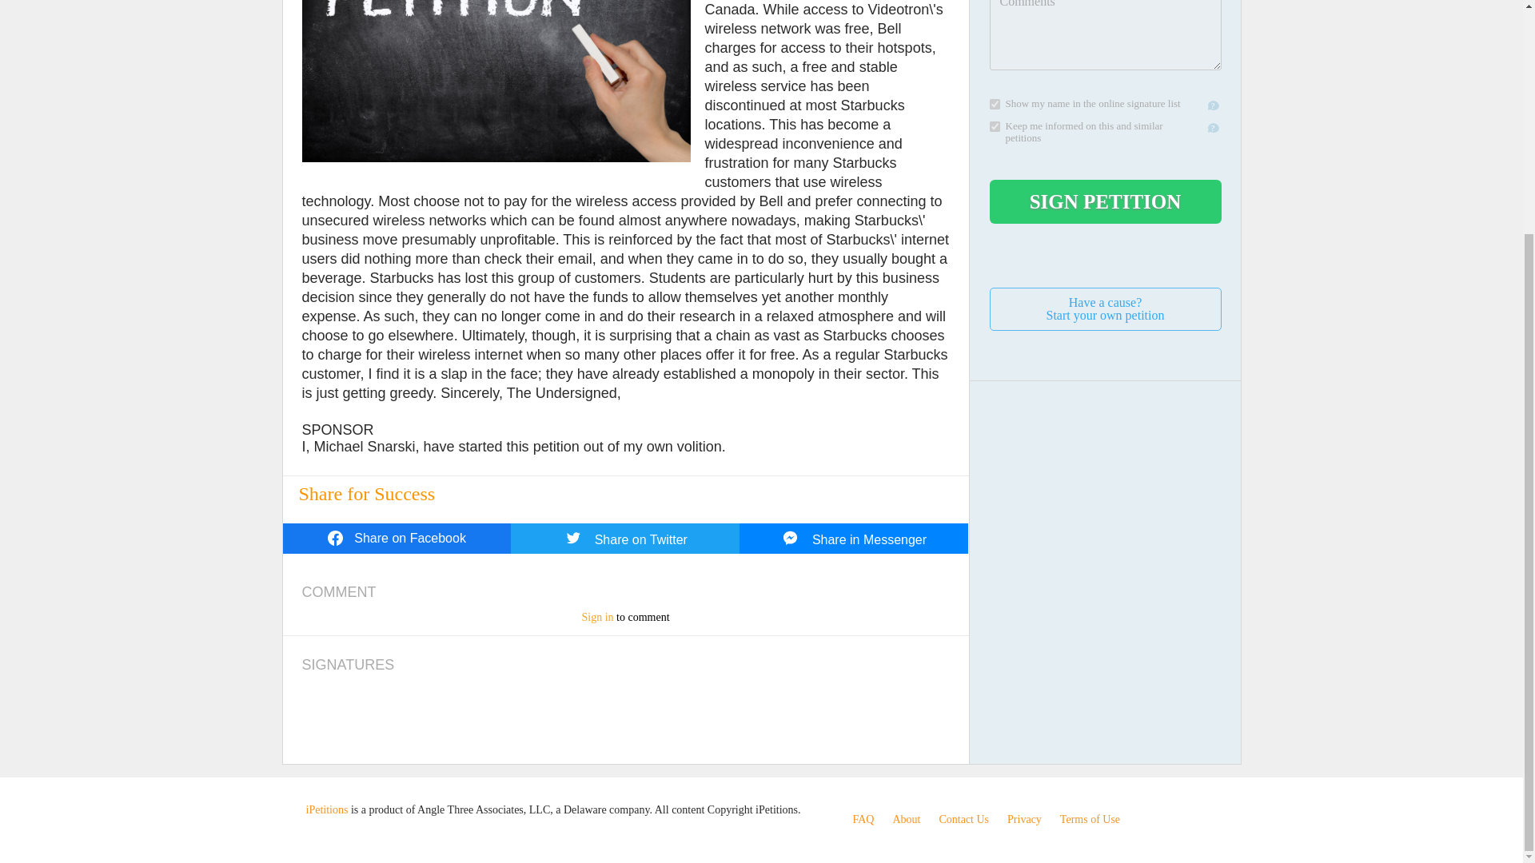  What do you see at coordinates (397, 539) in the screenshot?
I see `Privacy` at bounding box center [397, 539].